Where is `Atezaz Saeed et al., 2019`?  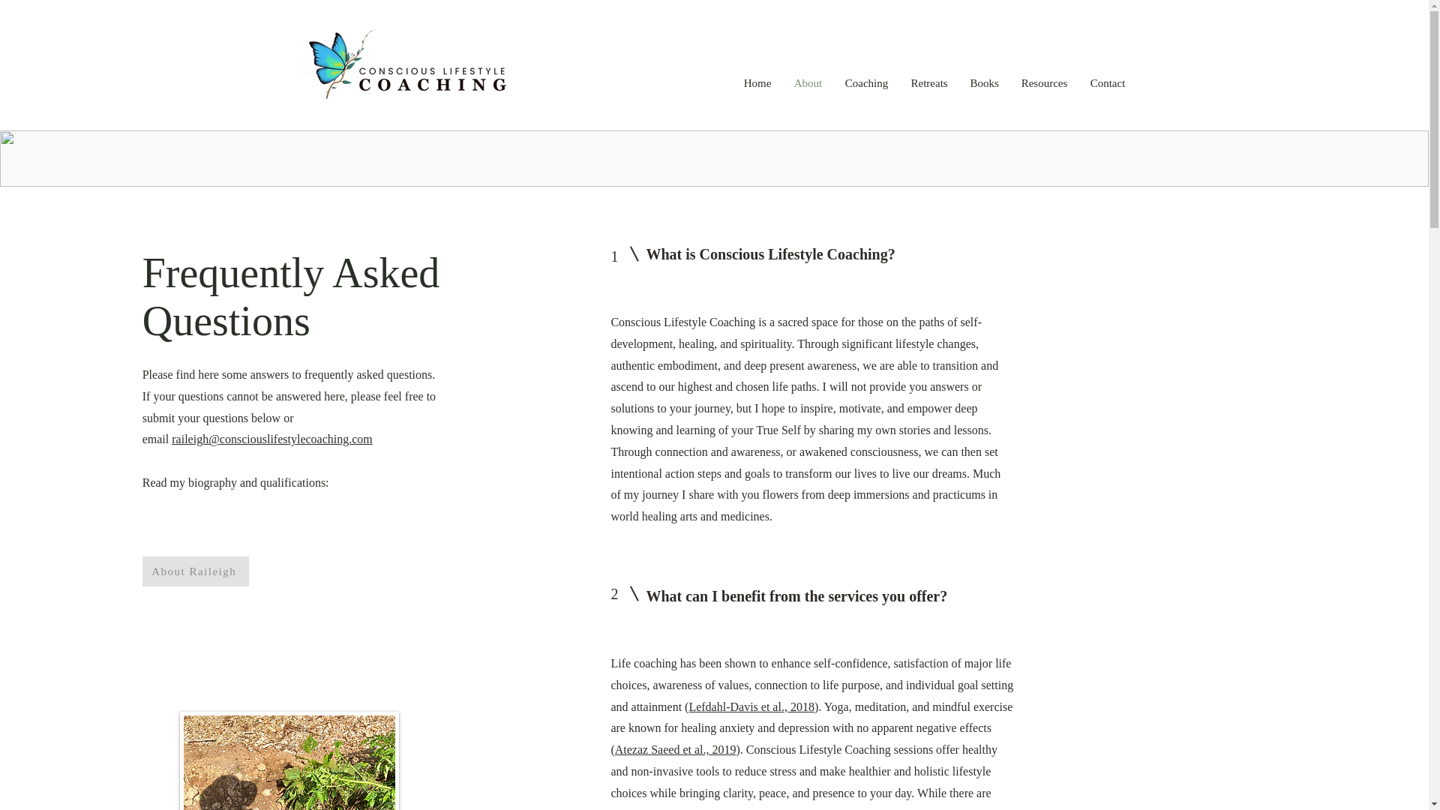 Atezaz Saeed et al., 2019 is located at coordinates (675, 749).